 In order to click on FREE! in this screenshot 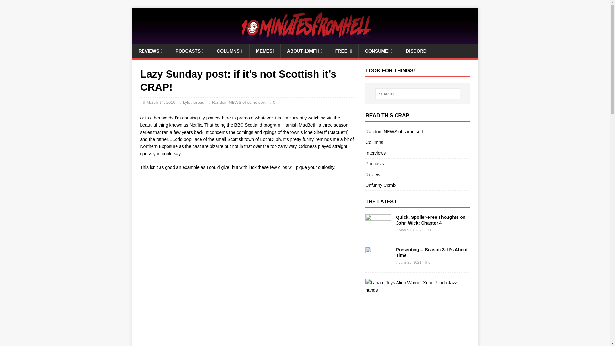, I will do `click(343, 51)`.